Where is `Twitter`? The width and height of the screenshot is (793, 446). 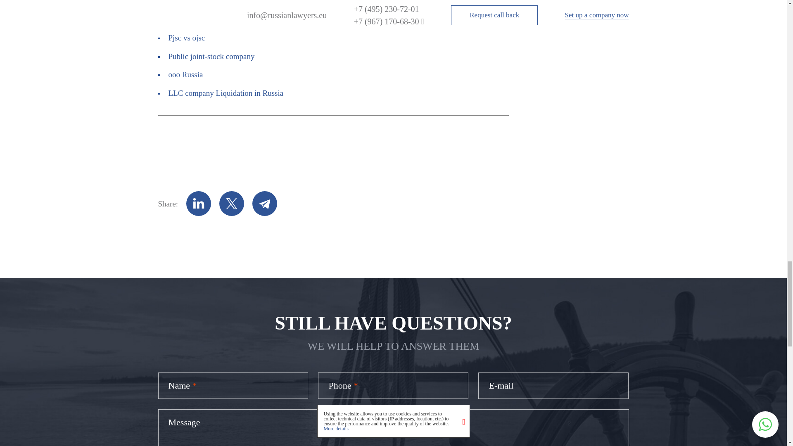 Twitter is located at coordinates (232, 203).